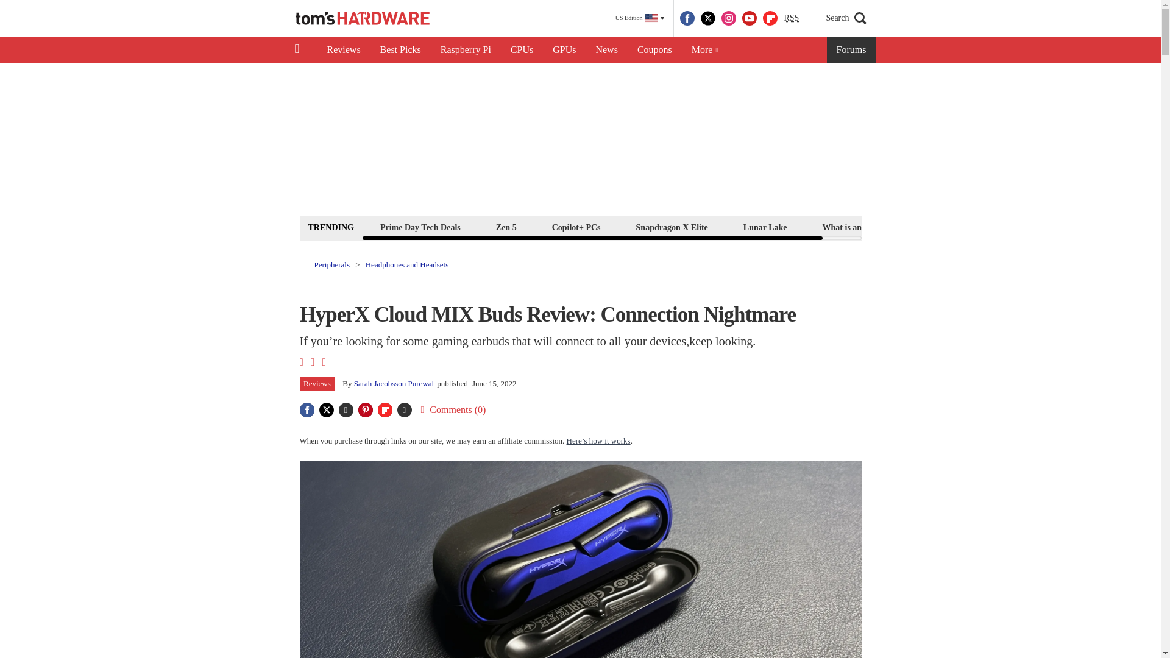  What do you see at coordinates (606, 50) in the screenshot?
I see `News` at bounding box center [606, 50].